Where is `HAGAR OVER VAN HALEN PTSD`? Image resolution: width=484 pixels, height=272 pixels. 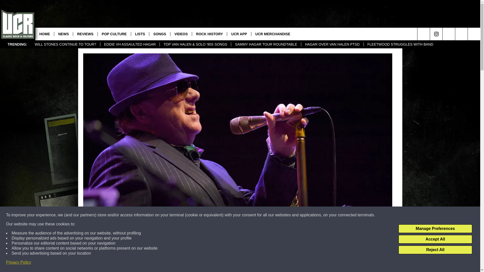 HAGAR OVER VAN HALEN PTSD is located at coordinates (332, 44).